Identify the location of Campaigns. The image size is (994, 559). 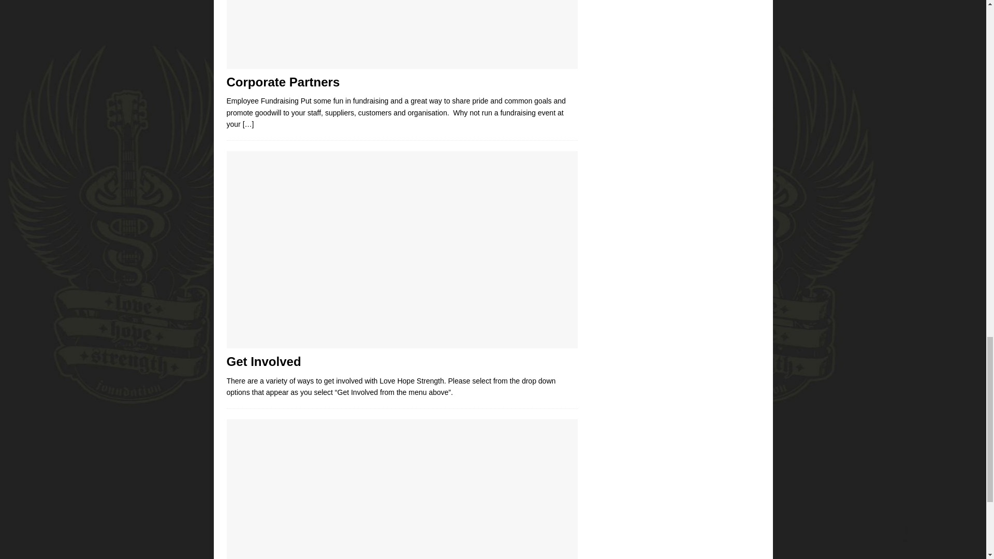
(402, 489).